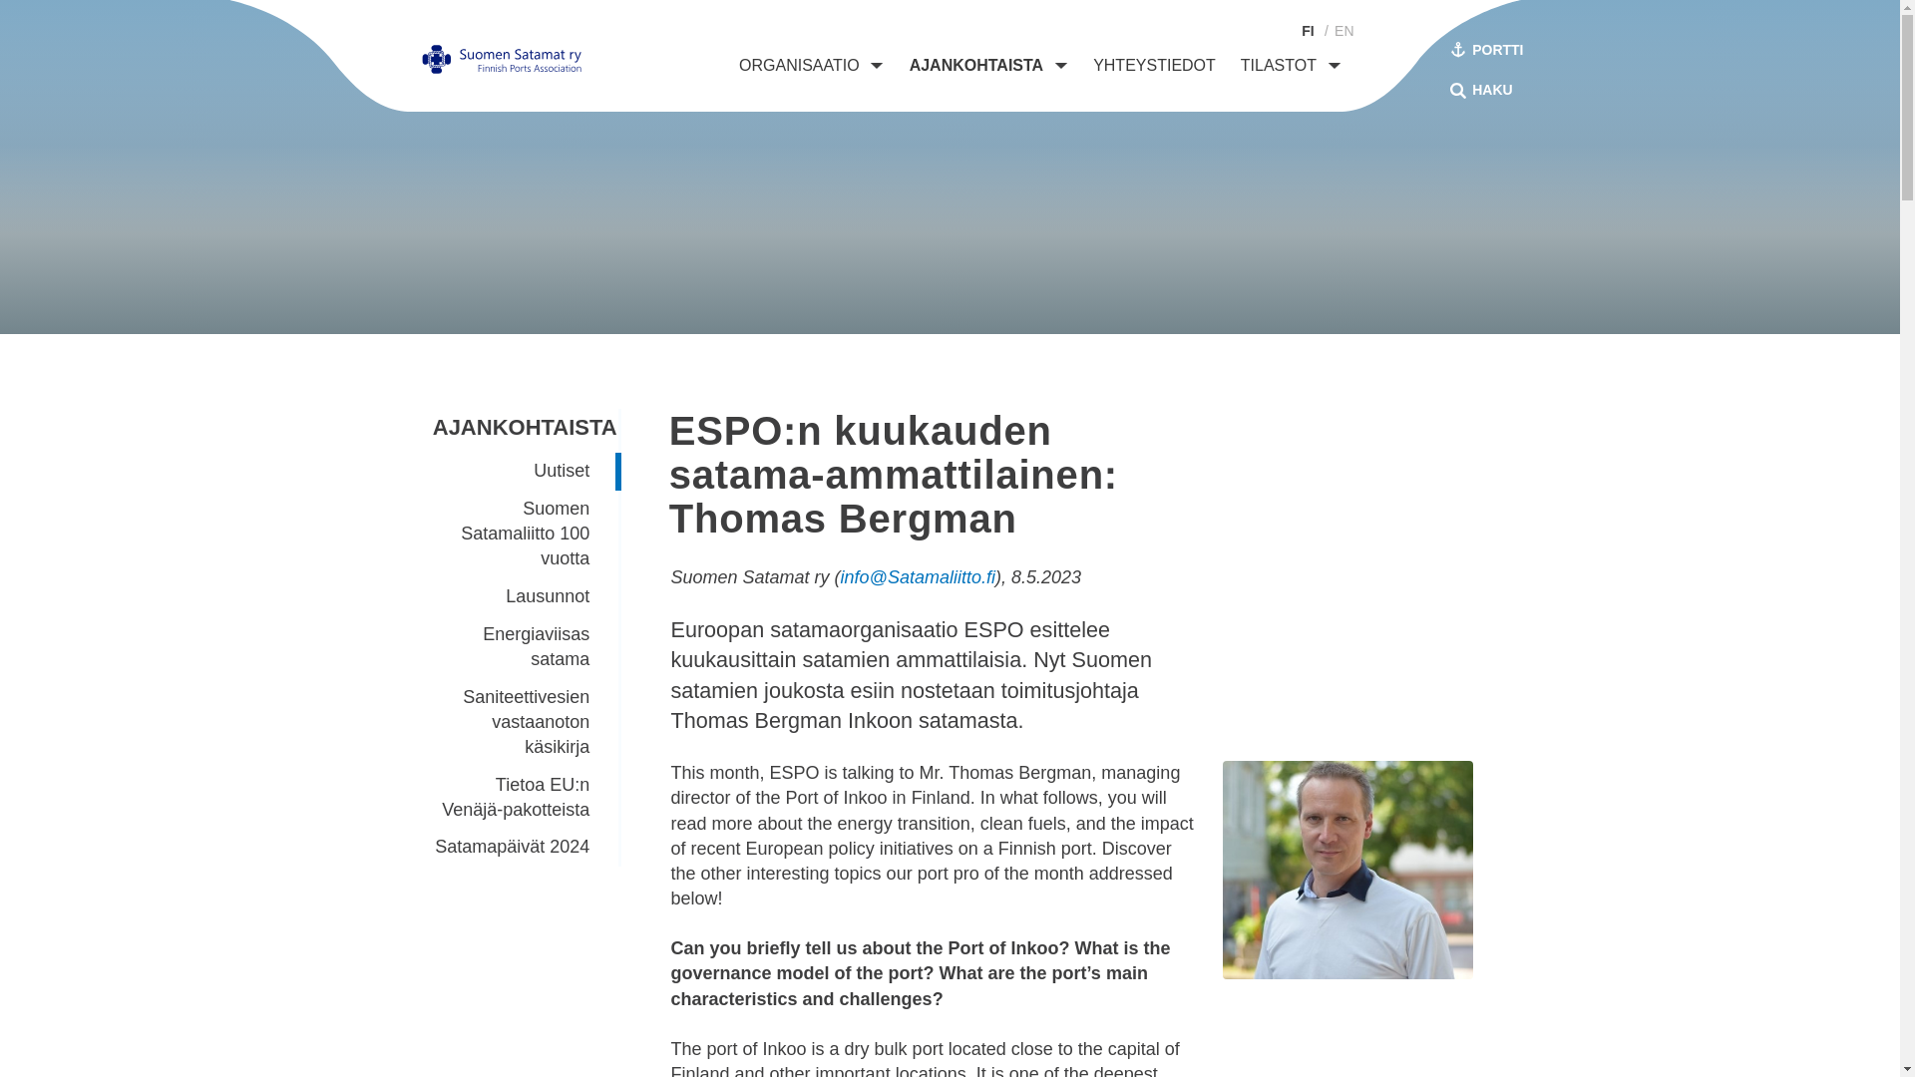 This screenshot has height=1077, width=1915. What do you see at coordinates (1486, 51) in the screenshot?
I see `PORTTI` at bounding box center [1486, 51].